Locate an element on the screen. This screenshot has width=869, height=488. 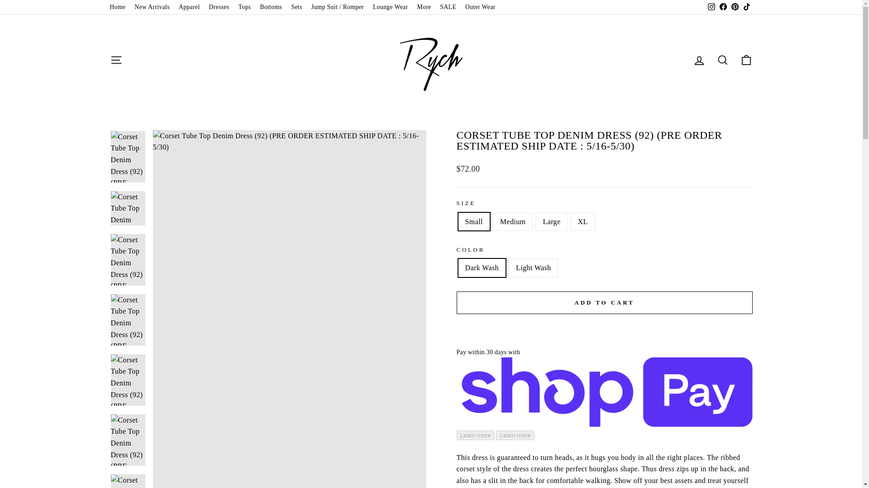
Home is located at coordinates (117, 7).